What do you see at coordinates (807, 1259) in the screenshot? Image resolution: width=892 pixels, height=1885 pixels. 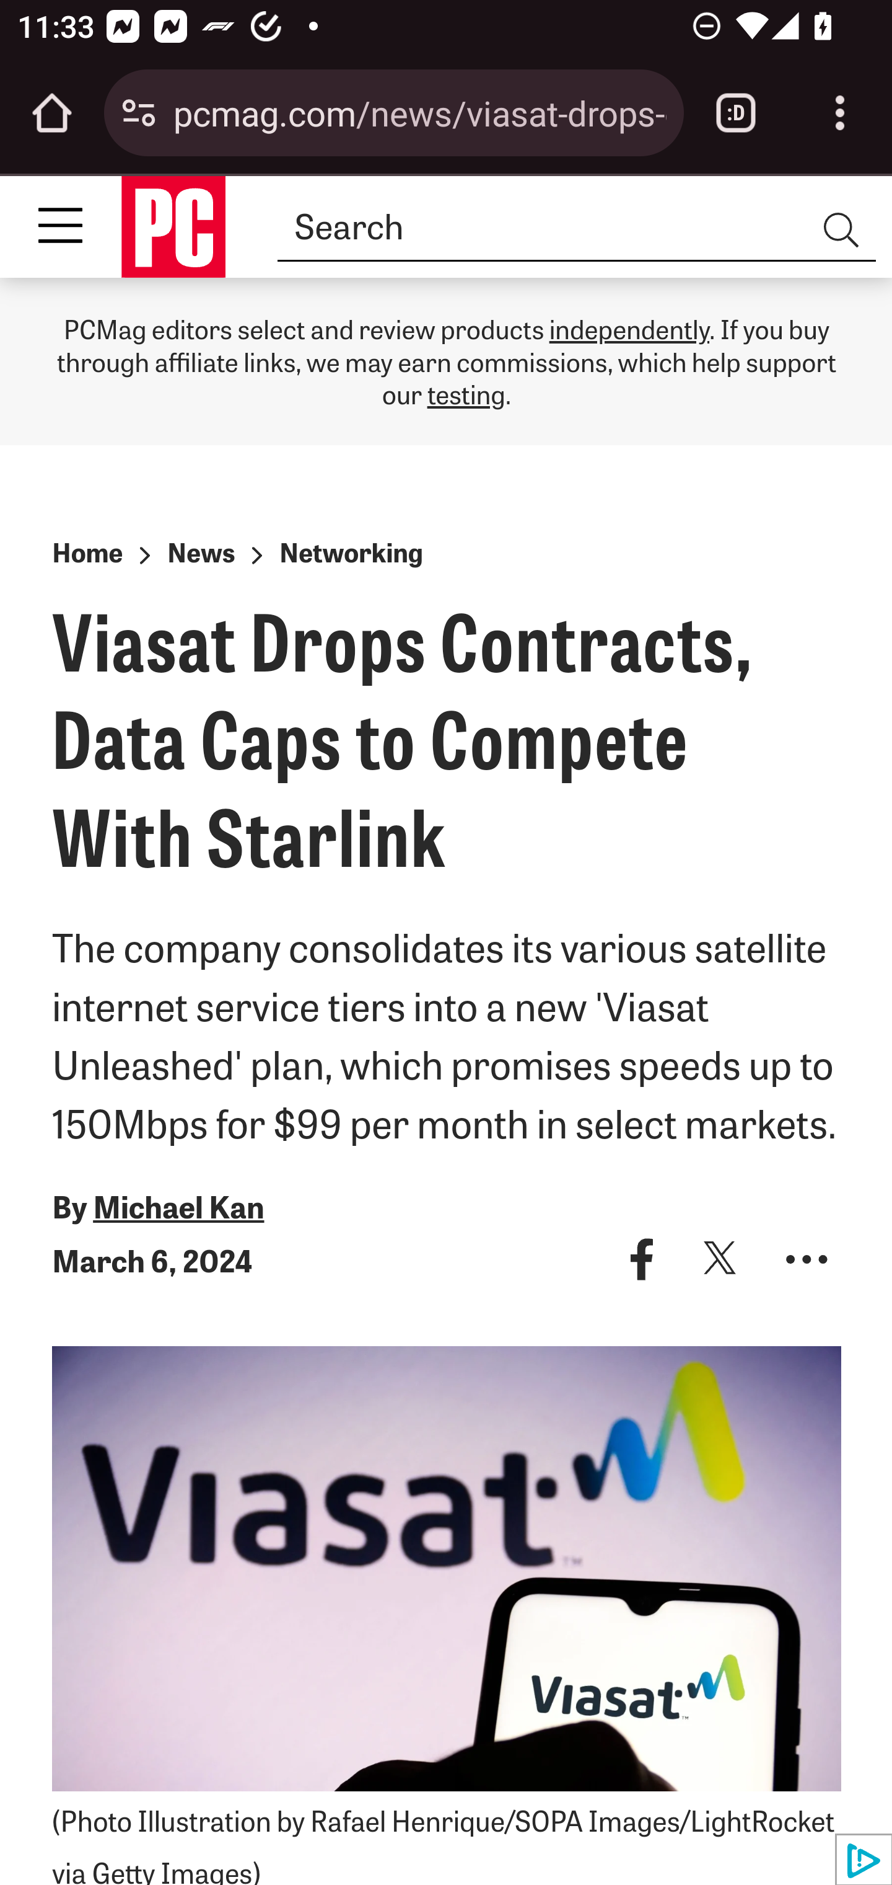 I see `javascript:void(0)` at bounding box center [807, 1259].